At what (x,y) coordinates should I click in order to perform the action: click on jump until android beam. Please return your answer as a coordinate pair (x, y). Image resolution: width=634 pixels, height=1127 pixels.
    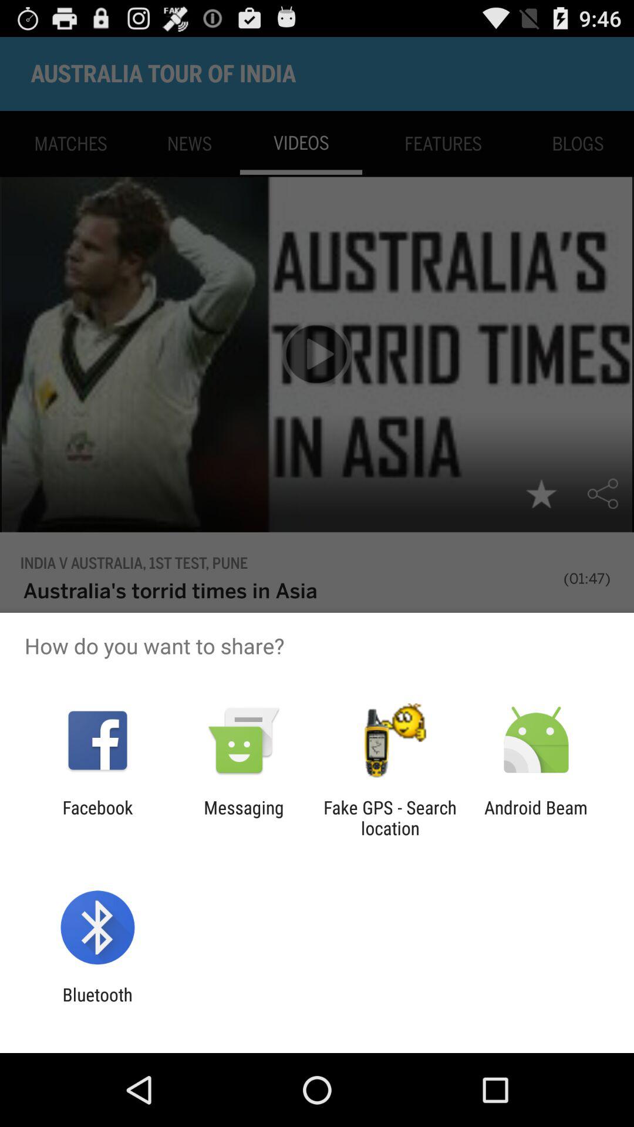
    Looking at the image, I should click on (536, 818).